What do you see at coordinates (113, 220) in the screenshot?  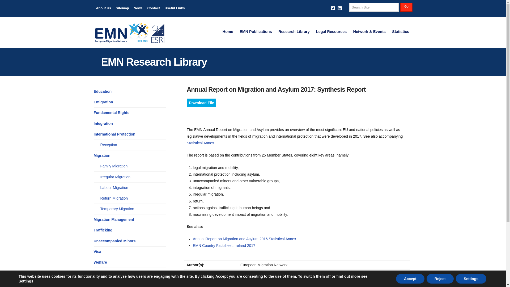 I see `Migration Management` at bounding box center [113, 220].